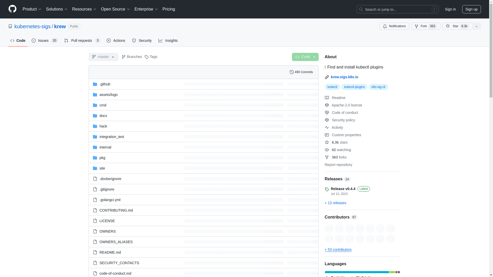  What do you see at coordinates (116, 9) in the screenshot?
I see `Open Source` at bounding box center [116, 9].